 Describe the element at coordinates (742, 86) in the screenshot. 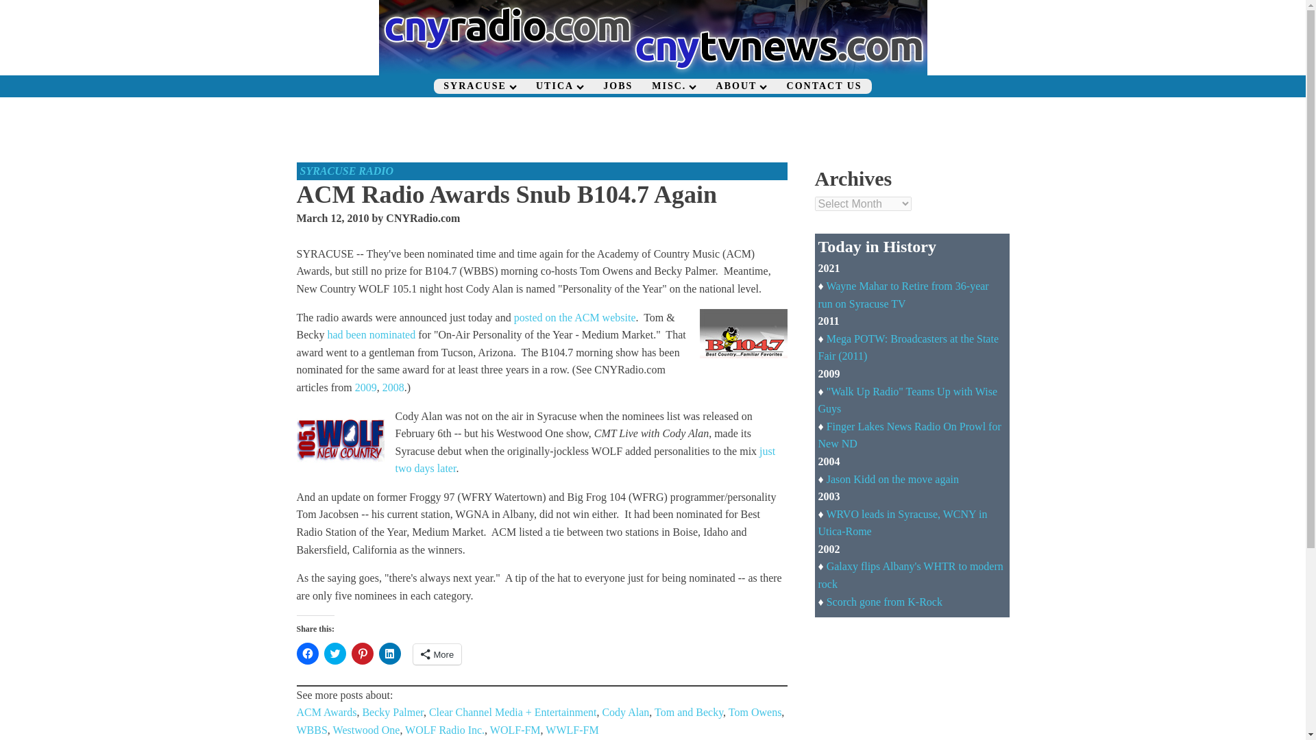

I see `ABOUT` at that location.